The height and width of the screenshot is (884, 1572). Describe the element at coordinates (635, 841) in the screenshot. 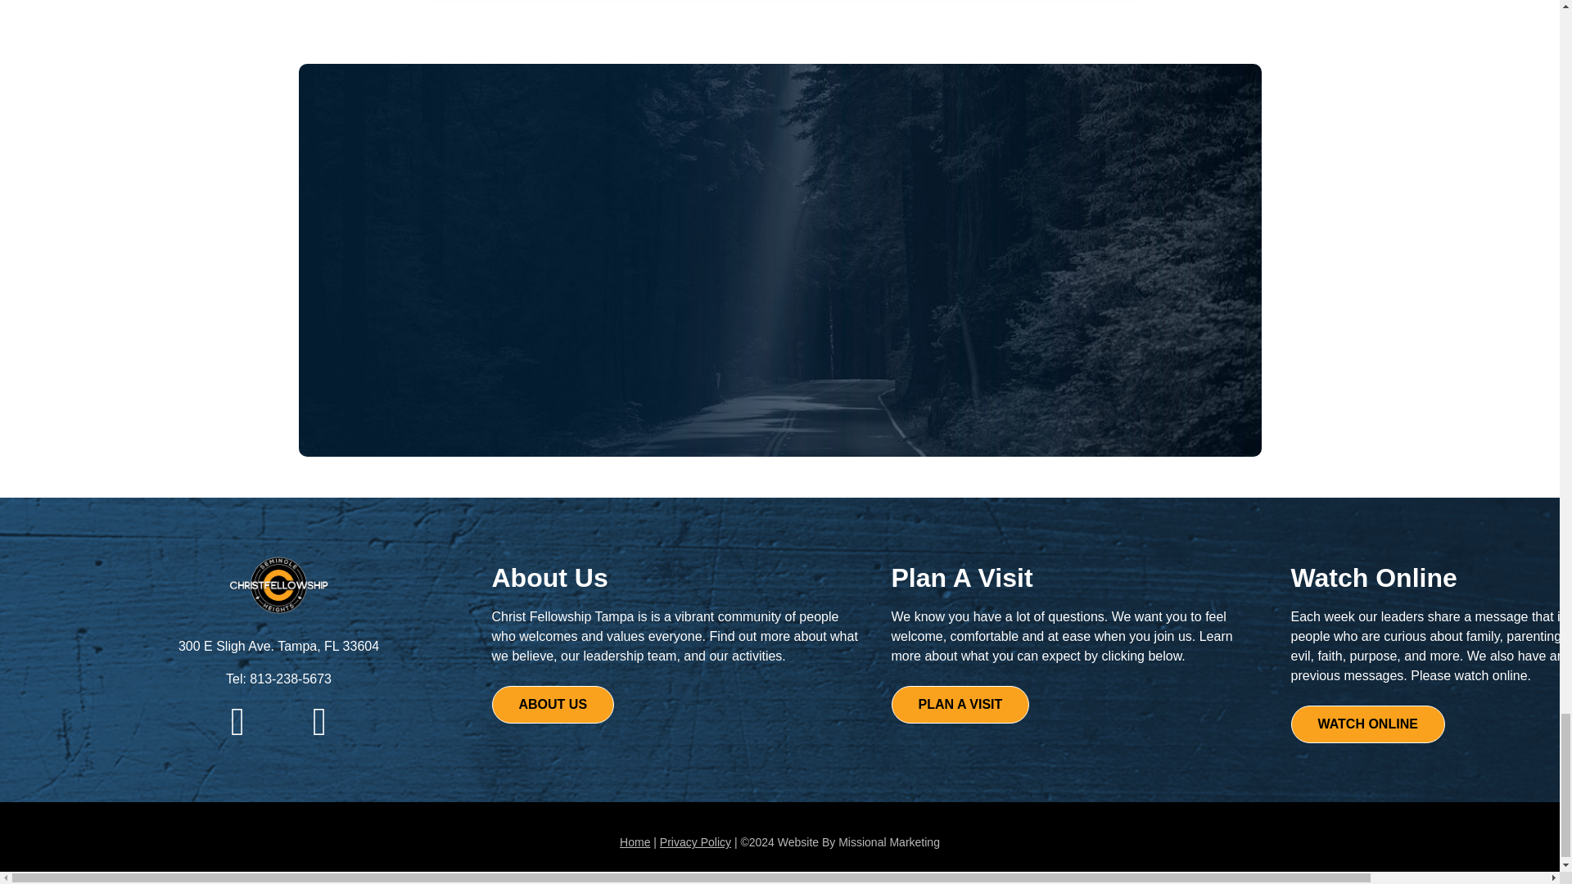

I see `Home` at that location.